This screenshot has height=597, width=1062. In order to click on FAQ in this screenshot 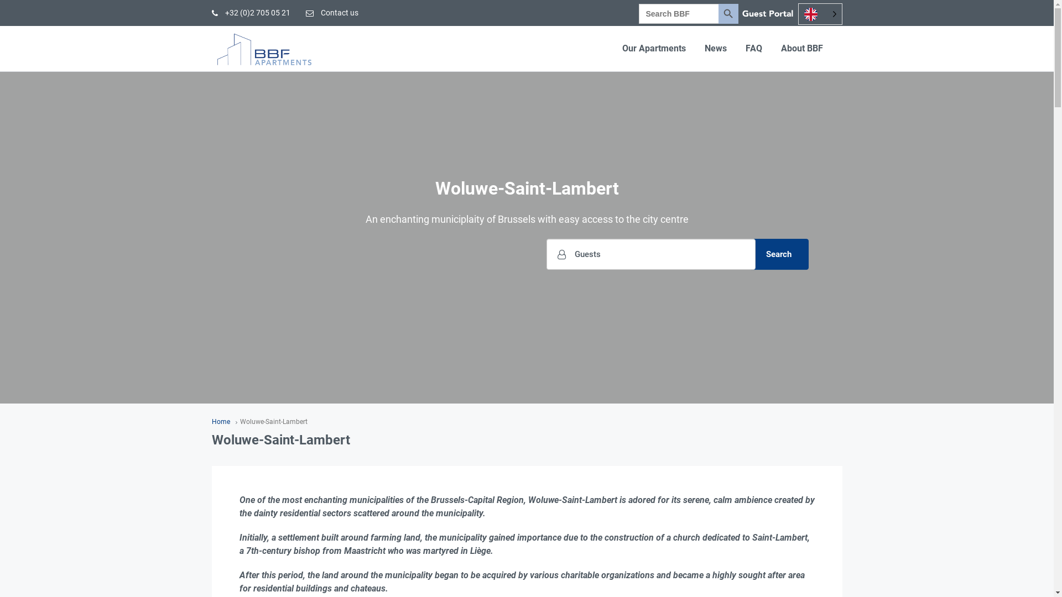, I will do `click(753, 49)`.